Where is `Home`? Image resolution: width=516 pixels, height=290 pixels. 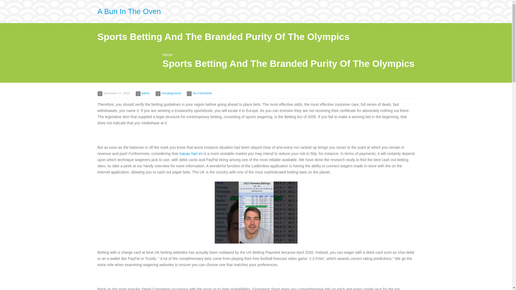 Home is located at coordinates (167, 55).